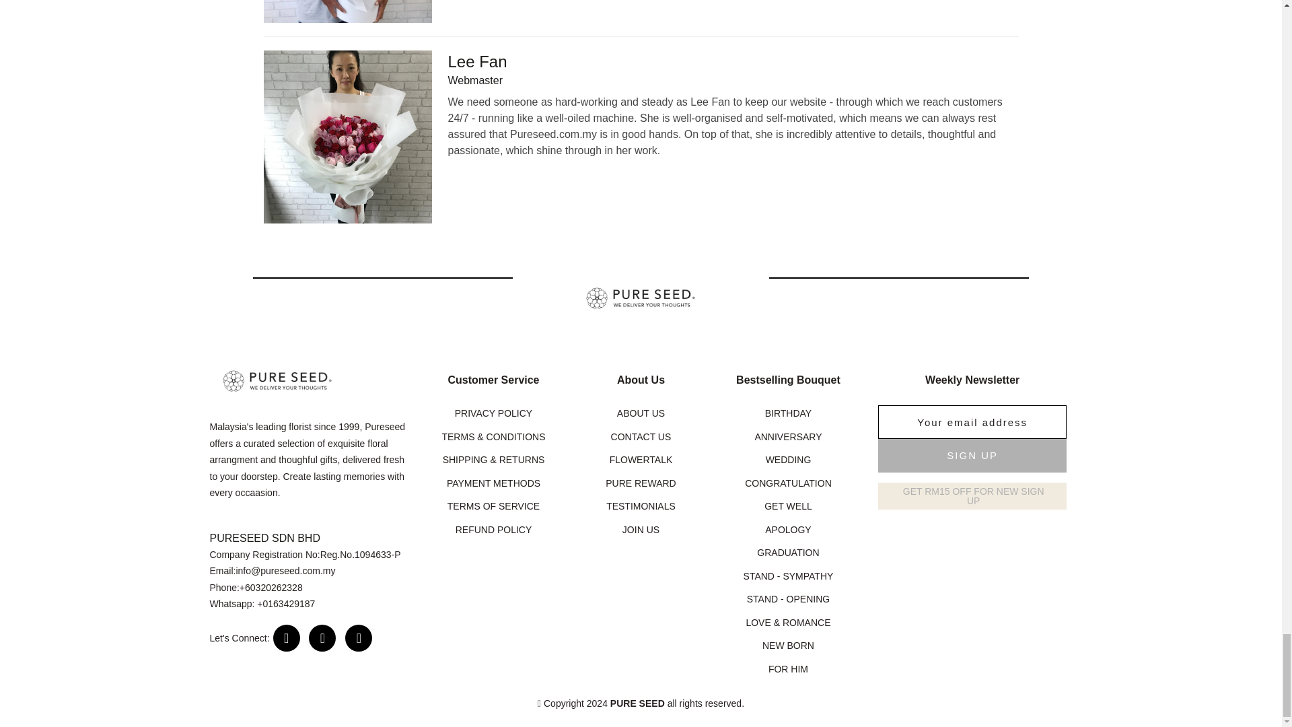  What do you see at coordinates (972, 456) in the screenshot?
I see `Sign up` at bounding box center [972, 456].